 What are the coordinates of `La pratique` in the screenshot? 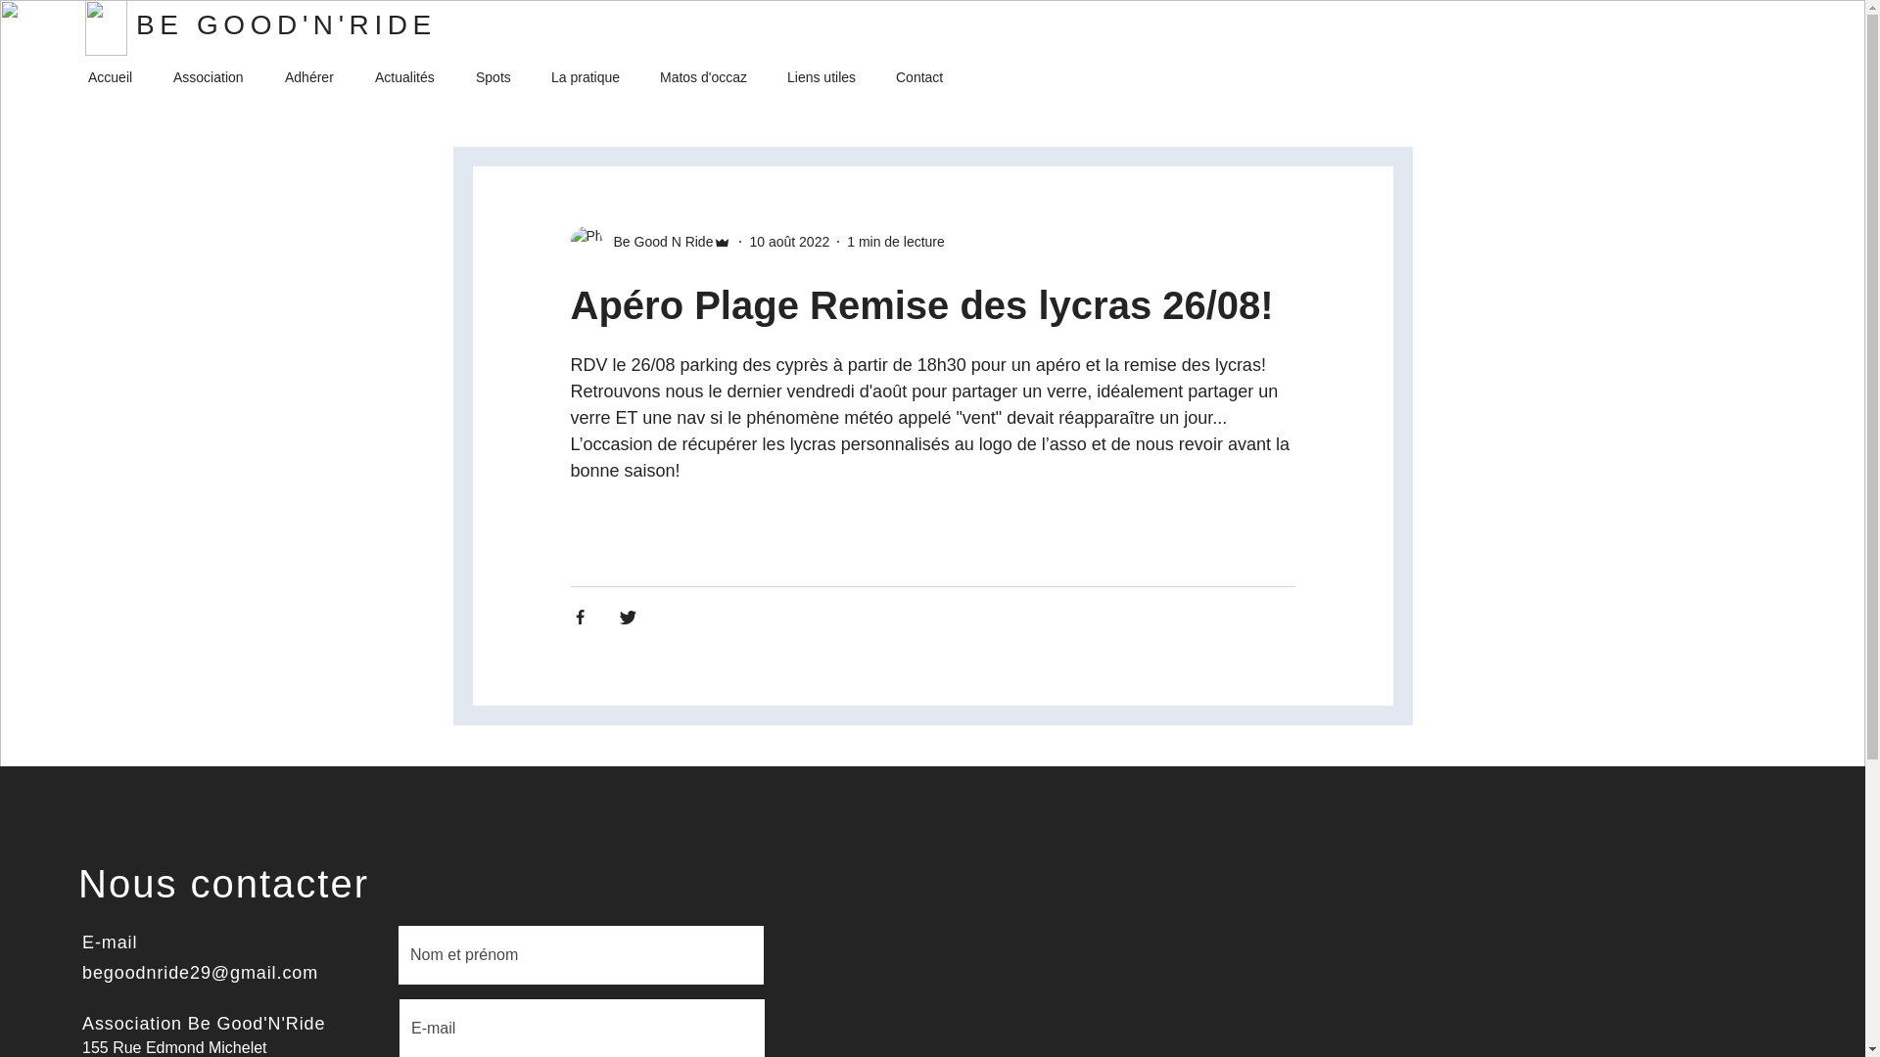 It's located at (591, 78).